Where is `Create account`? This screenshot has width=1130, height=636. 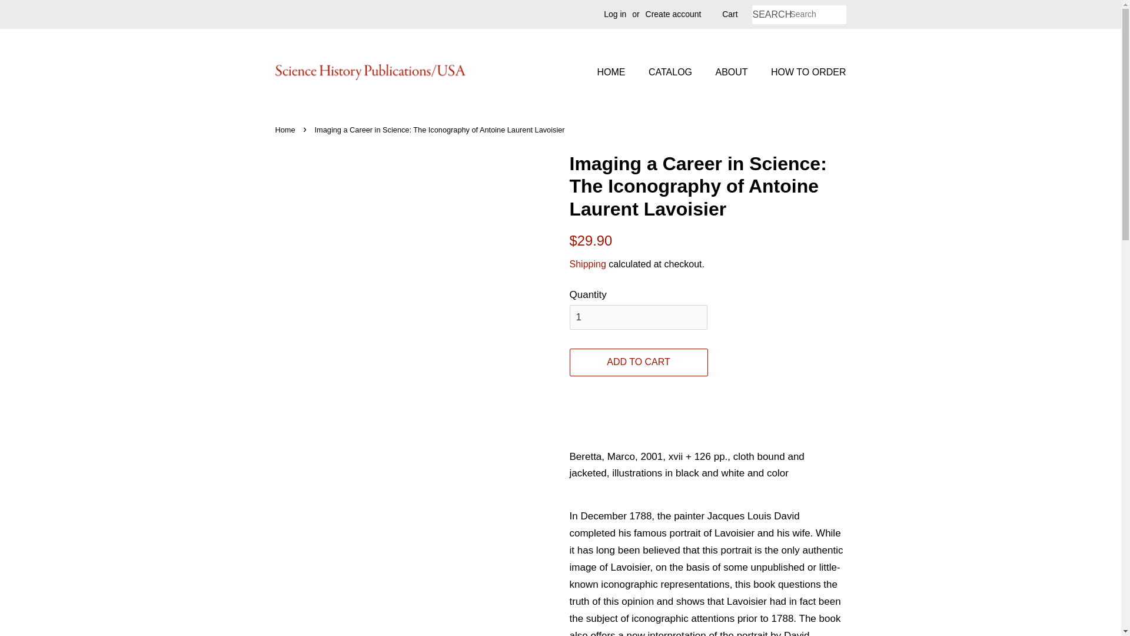
Create account is located at coordinates (673, 14).